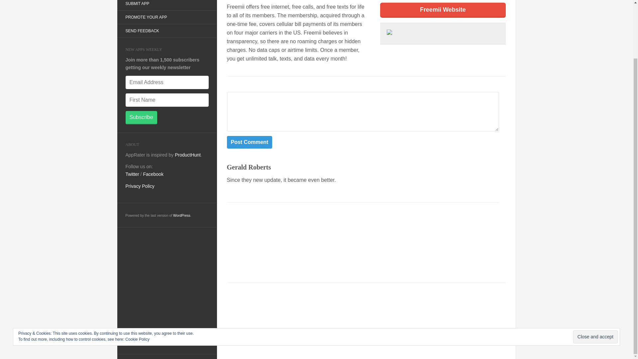 The width and height of the screenshot is (638, 359). What do you see at coordinates (595, 272) in the screenshot?
I see `Close and accept` at bounding box center [595, 272].